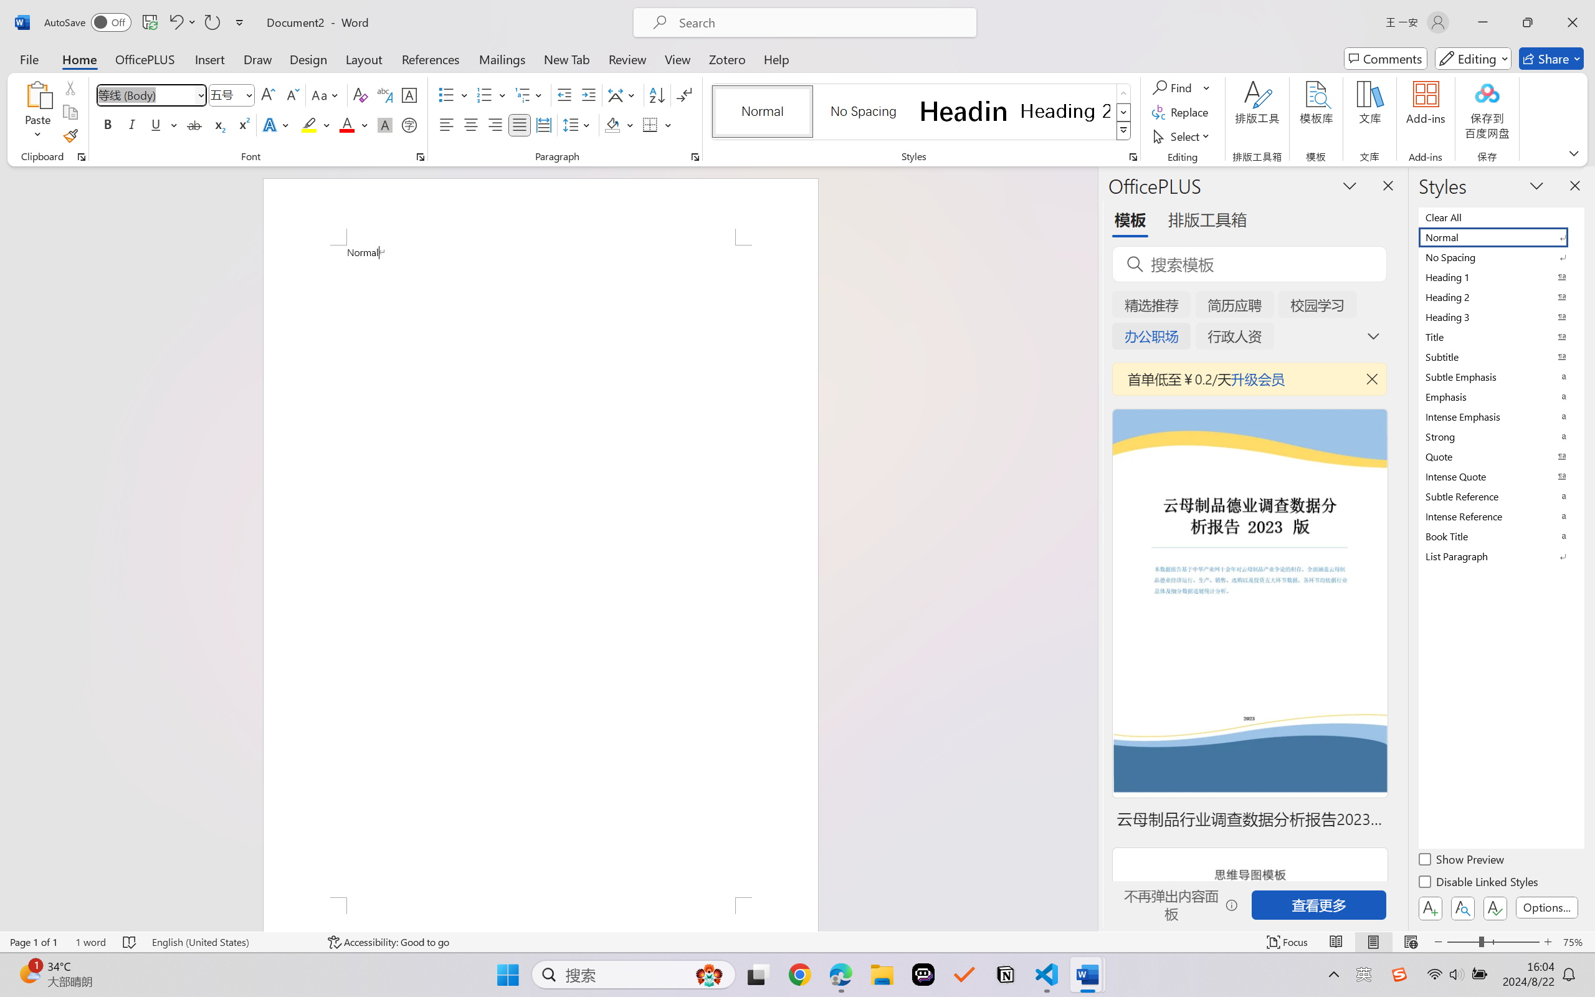 The height and width of the screenshot is (997, 1595). What do you see at coordinates (1551, 59) in the screenshot?
I see `Share` at bounding box center [1551, 59].